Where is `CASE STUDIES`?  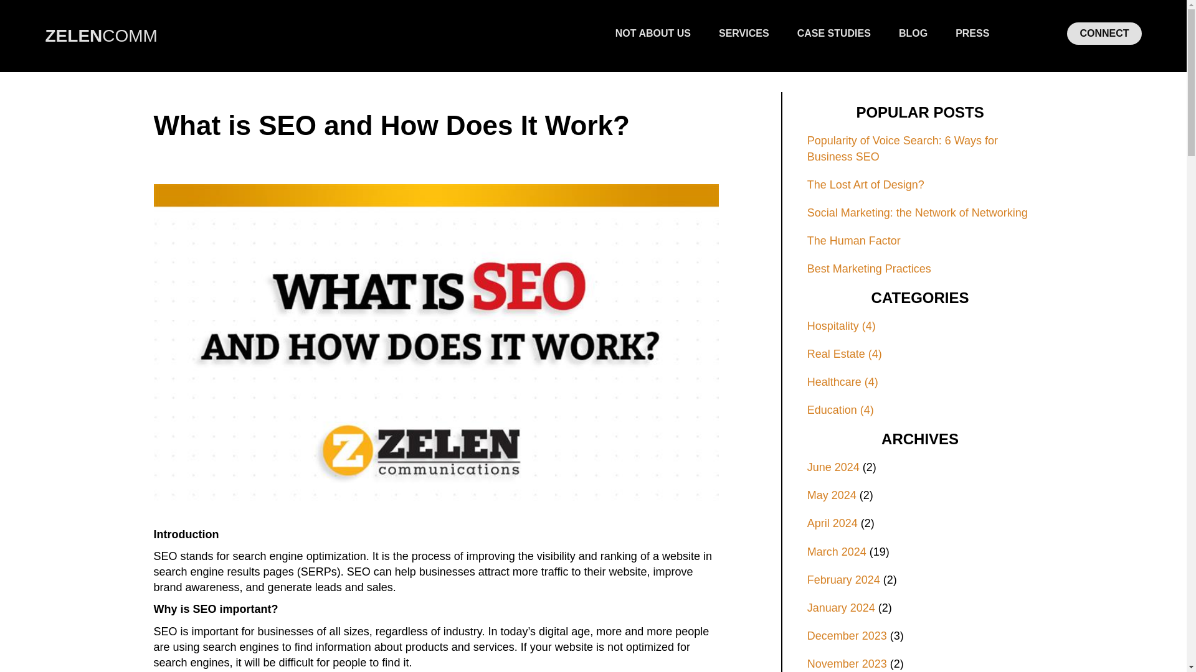
CASE STUDIES is located at coordinates (833, 34).